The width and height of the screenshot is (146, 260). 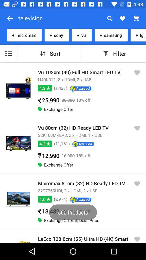 What do you see at coordinates (106, 54) in the screenshot?
I see `click on the icon left adjacent to the filter` at bounding box center [106, 54].